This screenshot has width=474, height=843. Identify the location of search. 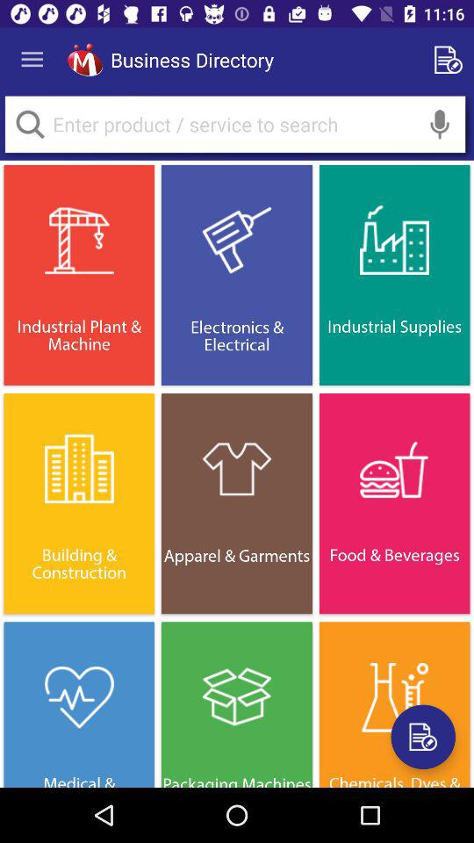
(235, 125).